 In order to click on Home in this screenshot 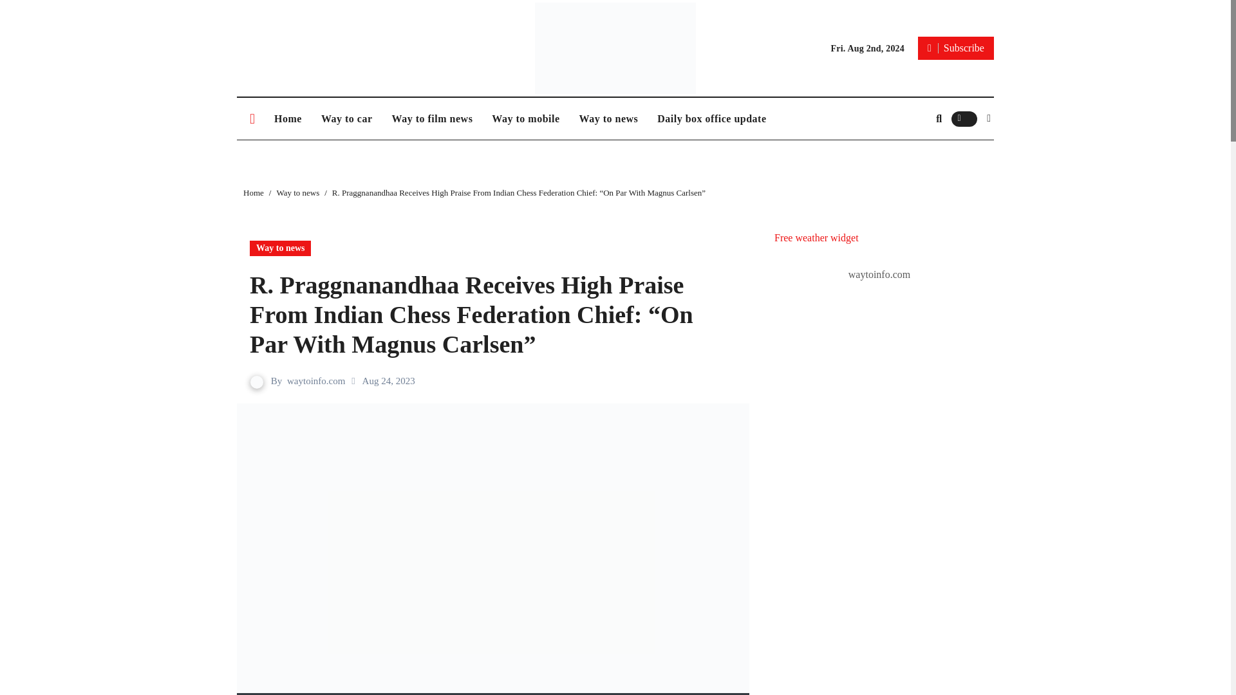, I will do `click(254, 192)`.